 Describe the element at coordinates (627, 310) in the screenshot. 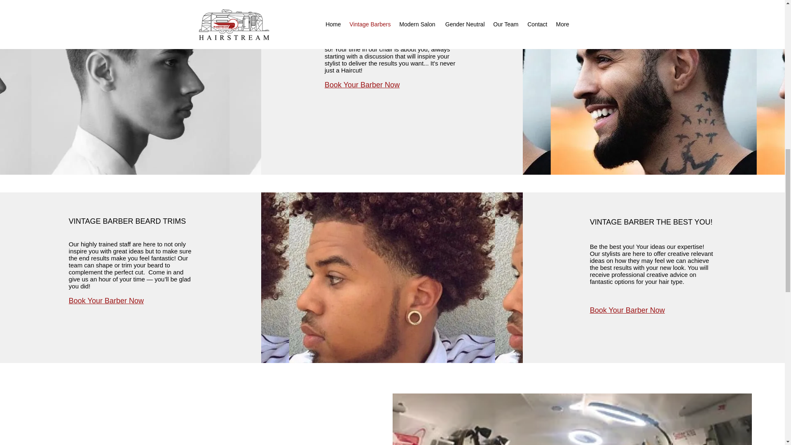

I see `Book Your Barber Now` at that location.